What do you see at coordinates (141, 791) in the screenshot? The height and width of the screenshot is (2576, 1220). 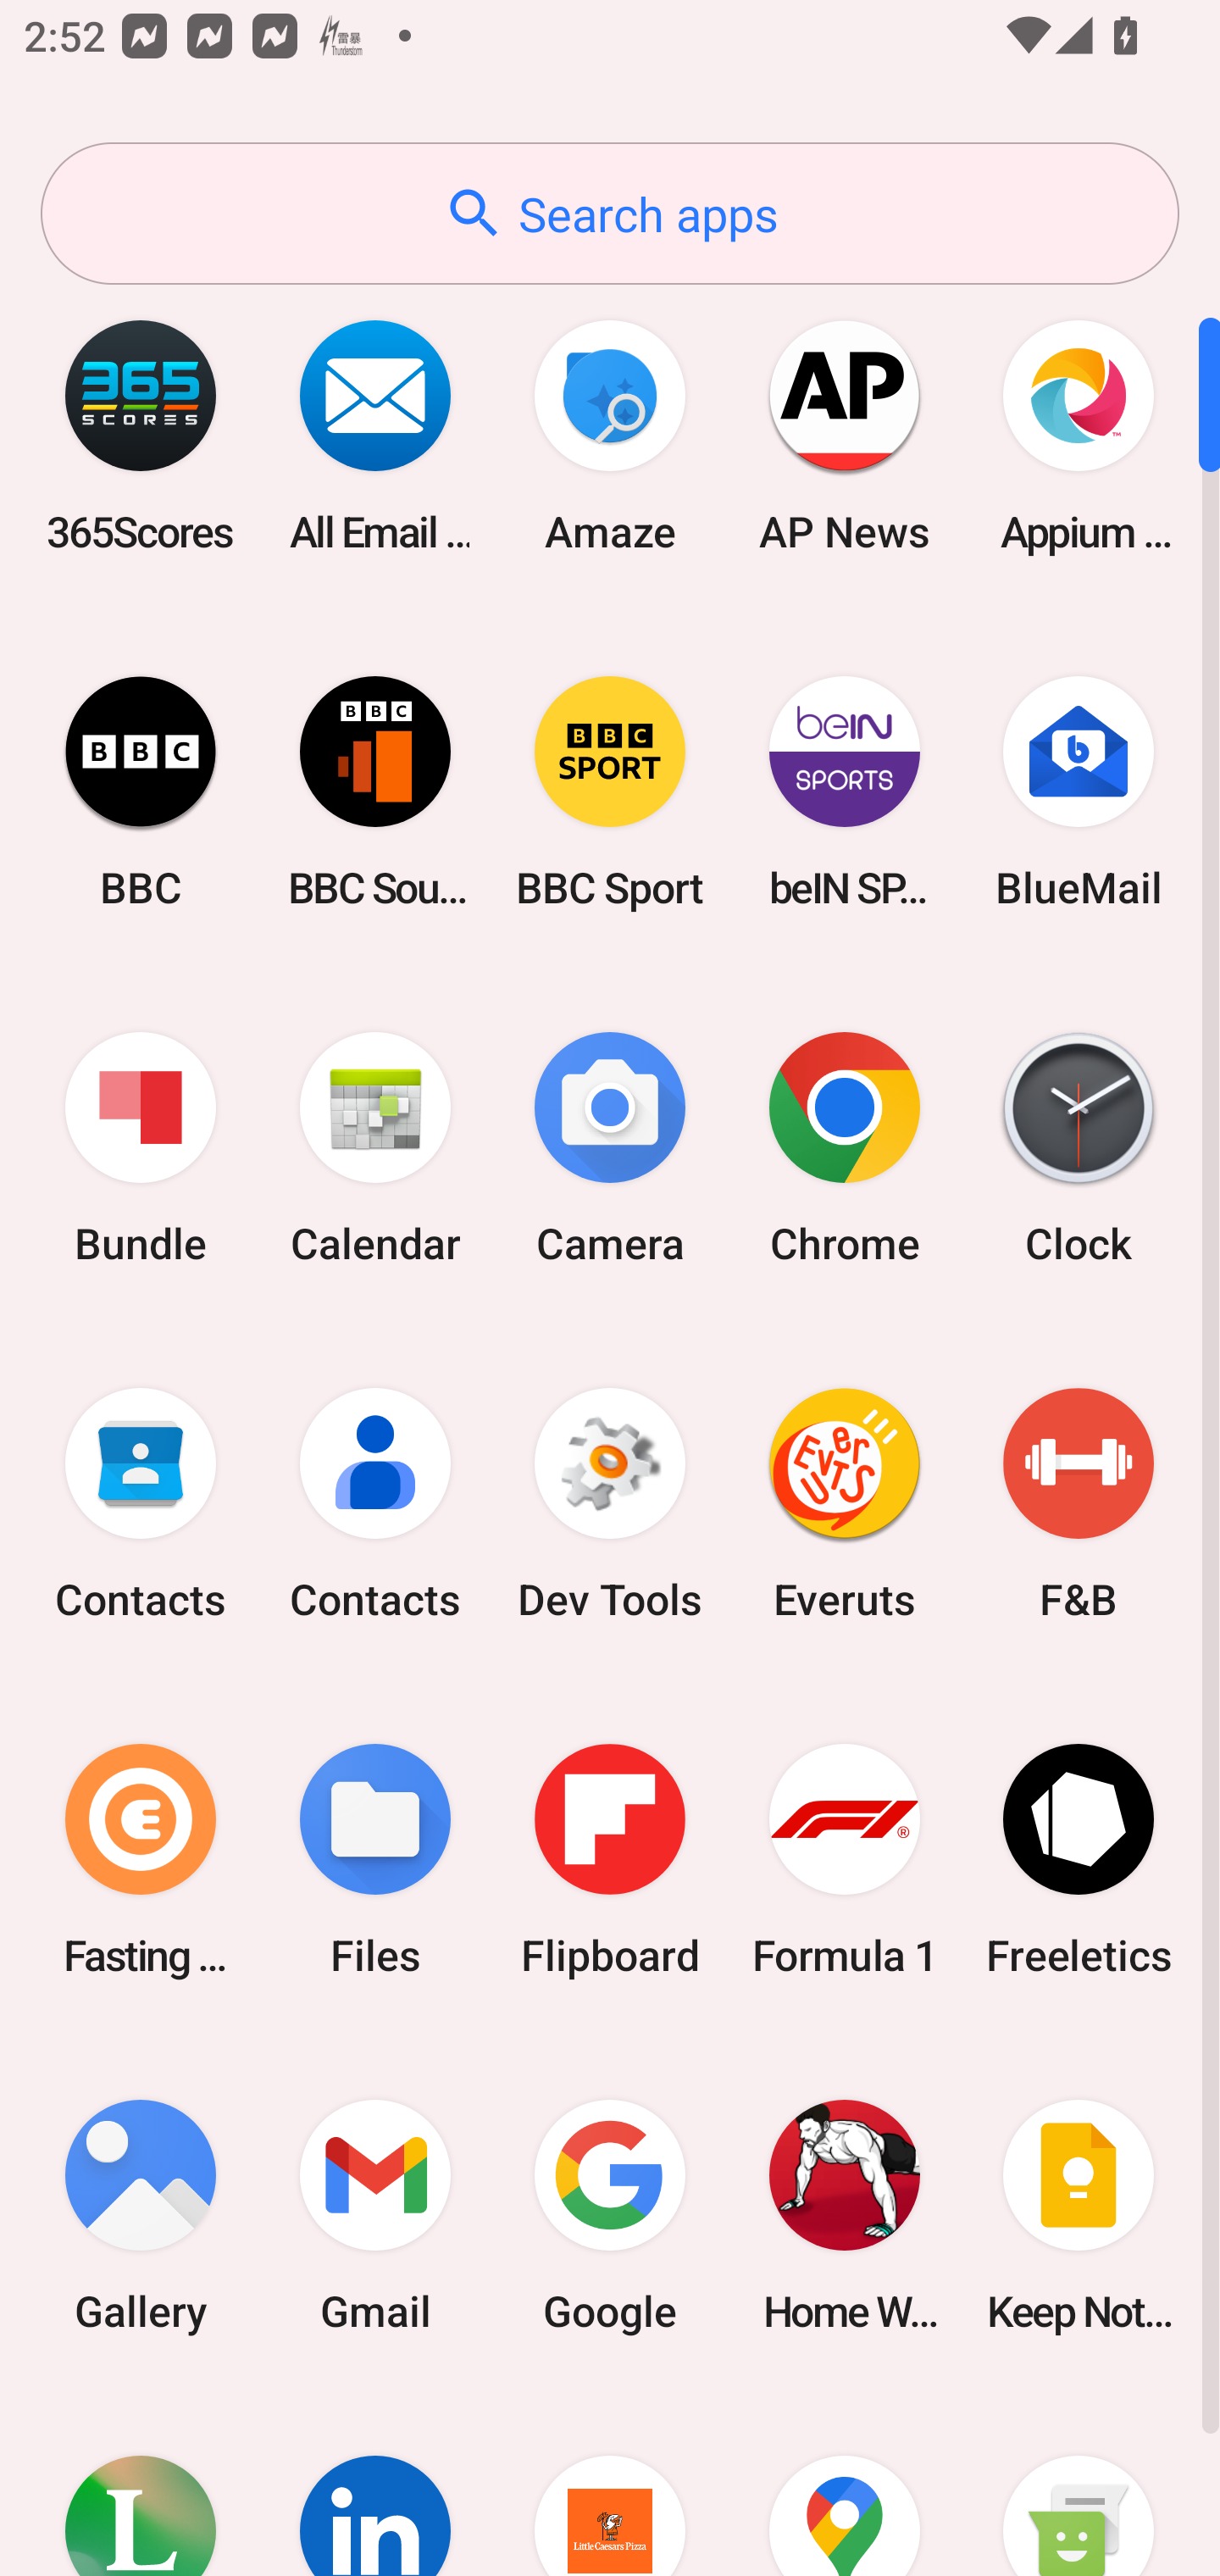 I see `BBC` at bounding box center [141, 791].